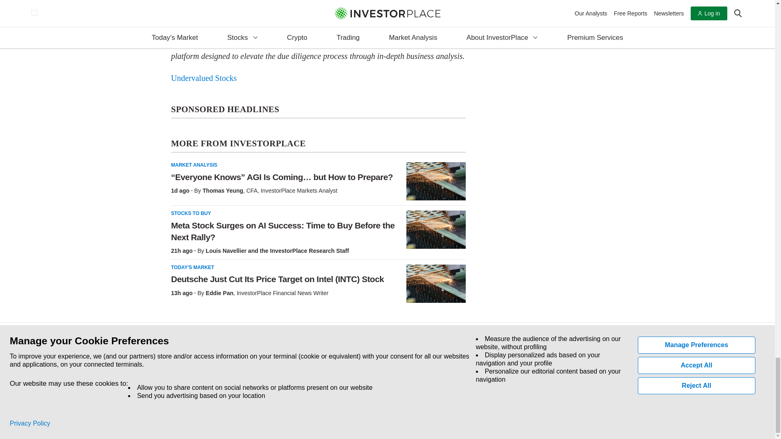 The image size is (781, 439). What do you see at coordinates (220, 293) in the screenshot?
I see `View profile of Eddie Pan` at bounding box center [220, 293].